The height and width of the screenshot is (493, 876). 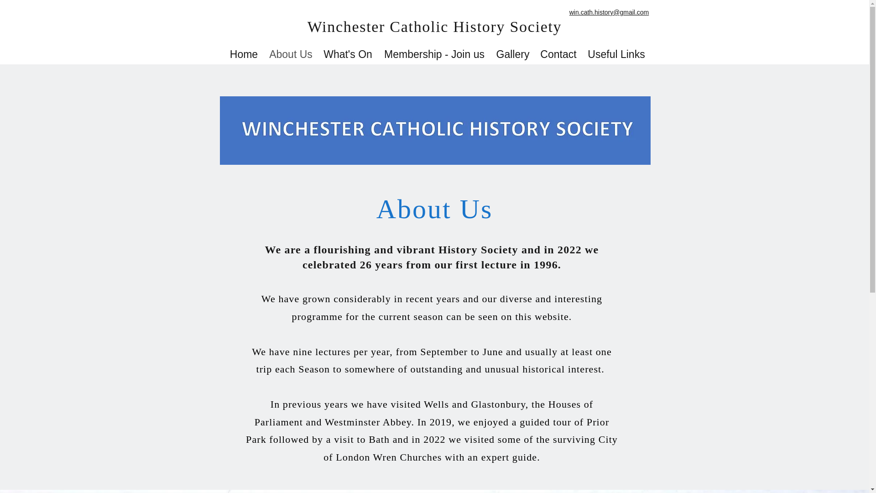 I want to click on Home, so click(x=244, y=53).